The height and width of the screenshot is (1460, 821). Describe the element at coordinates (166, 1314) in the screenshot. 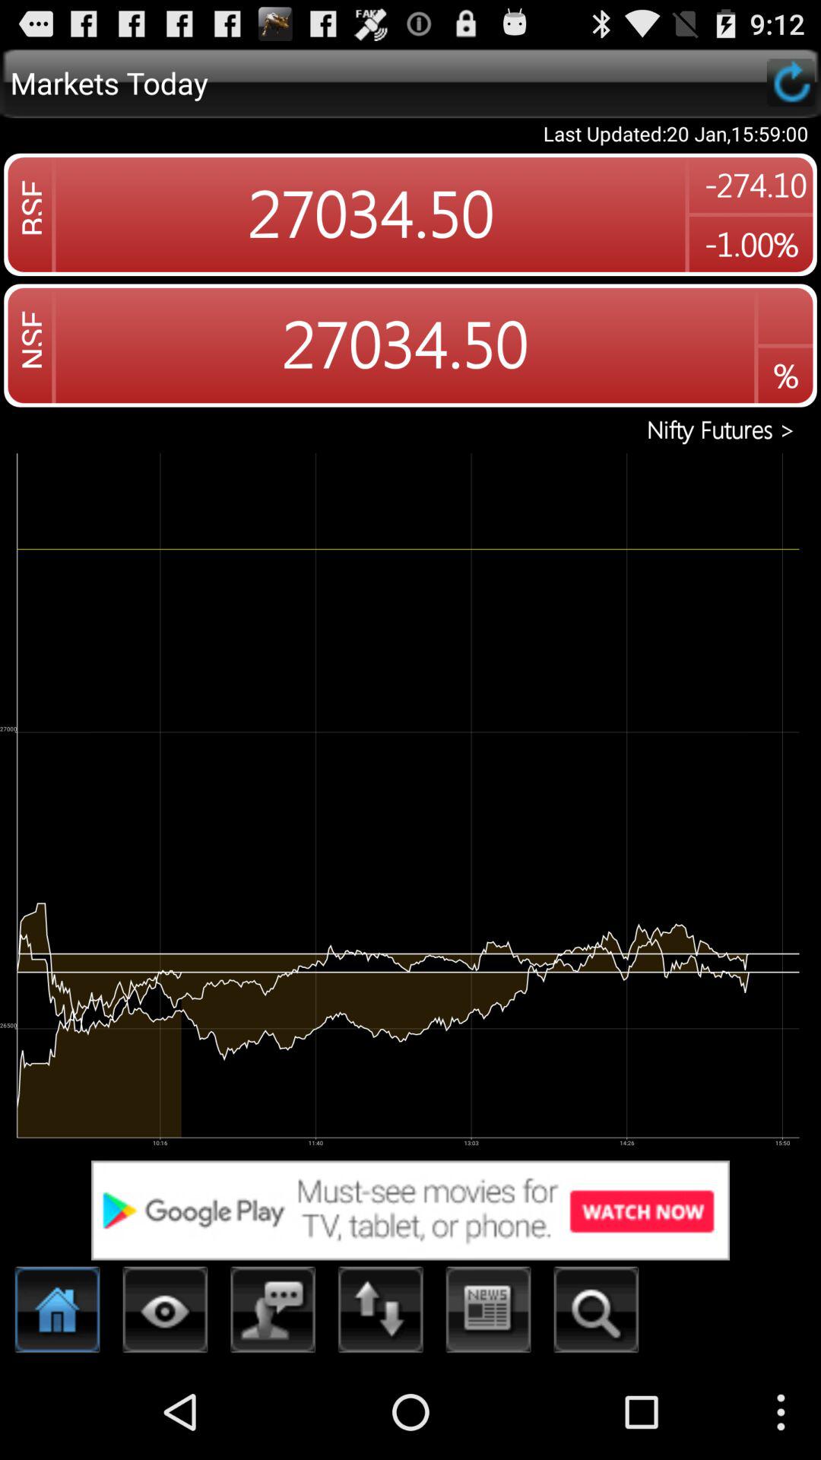

I see `click on eye symbol  at the bottom` at that location.